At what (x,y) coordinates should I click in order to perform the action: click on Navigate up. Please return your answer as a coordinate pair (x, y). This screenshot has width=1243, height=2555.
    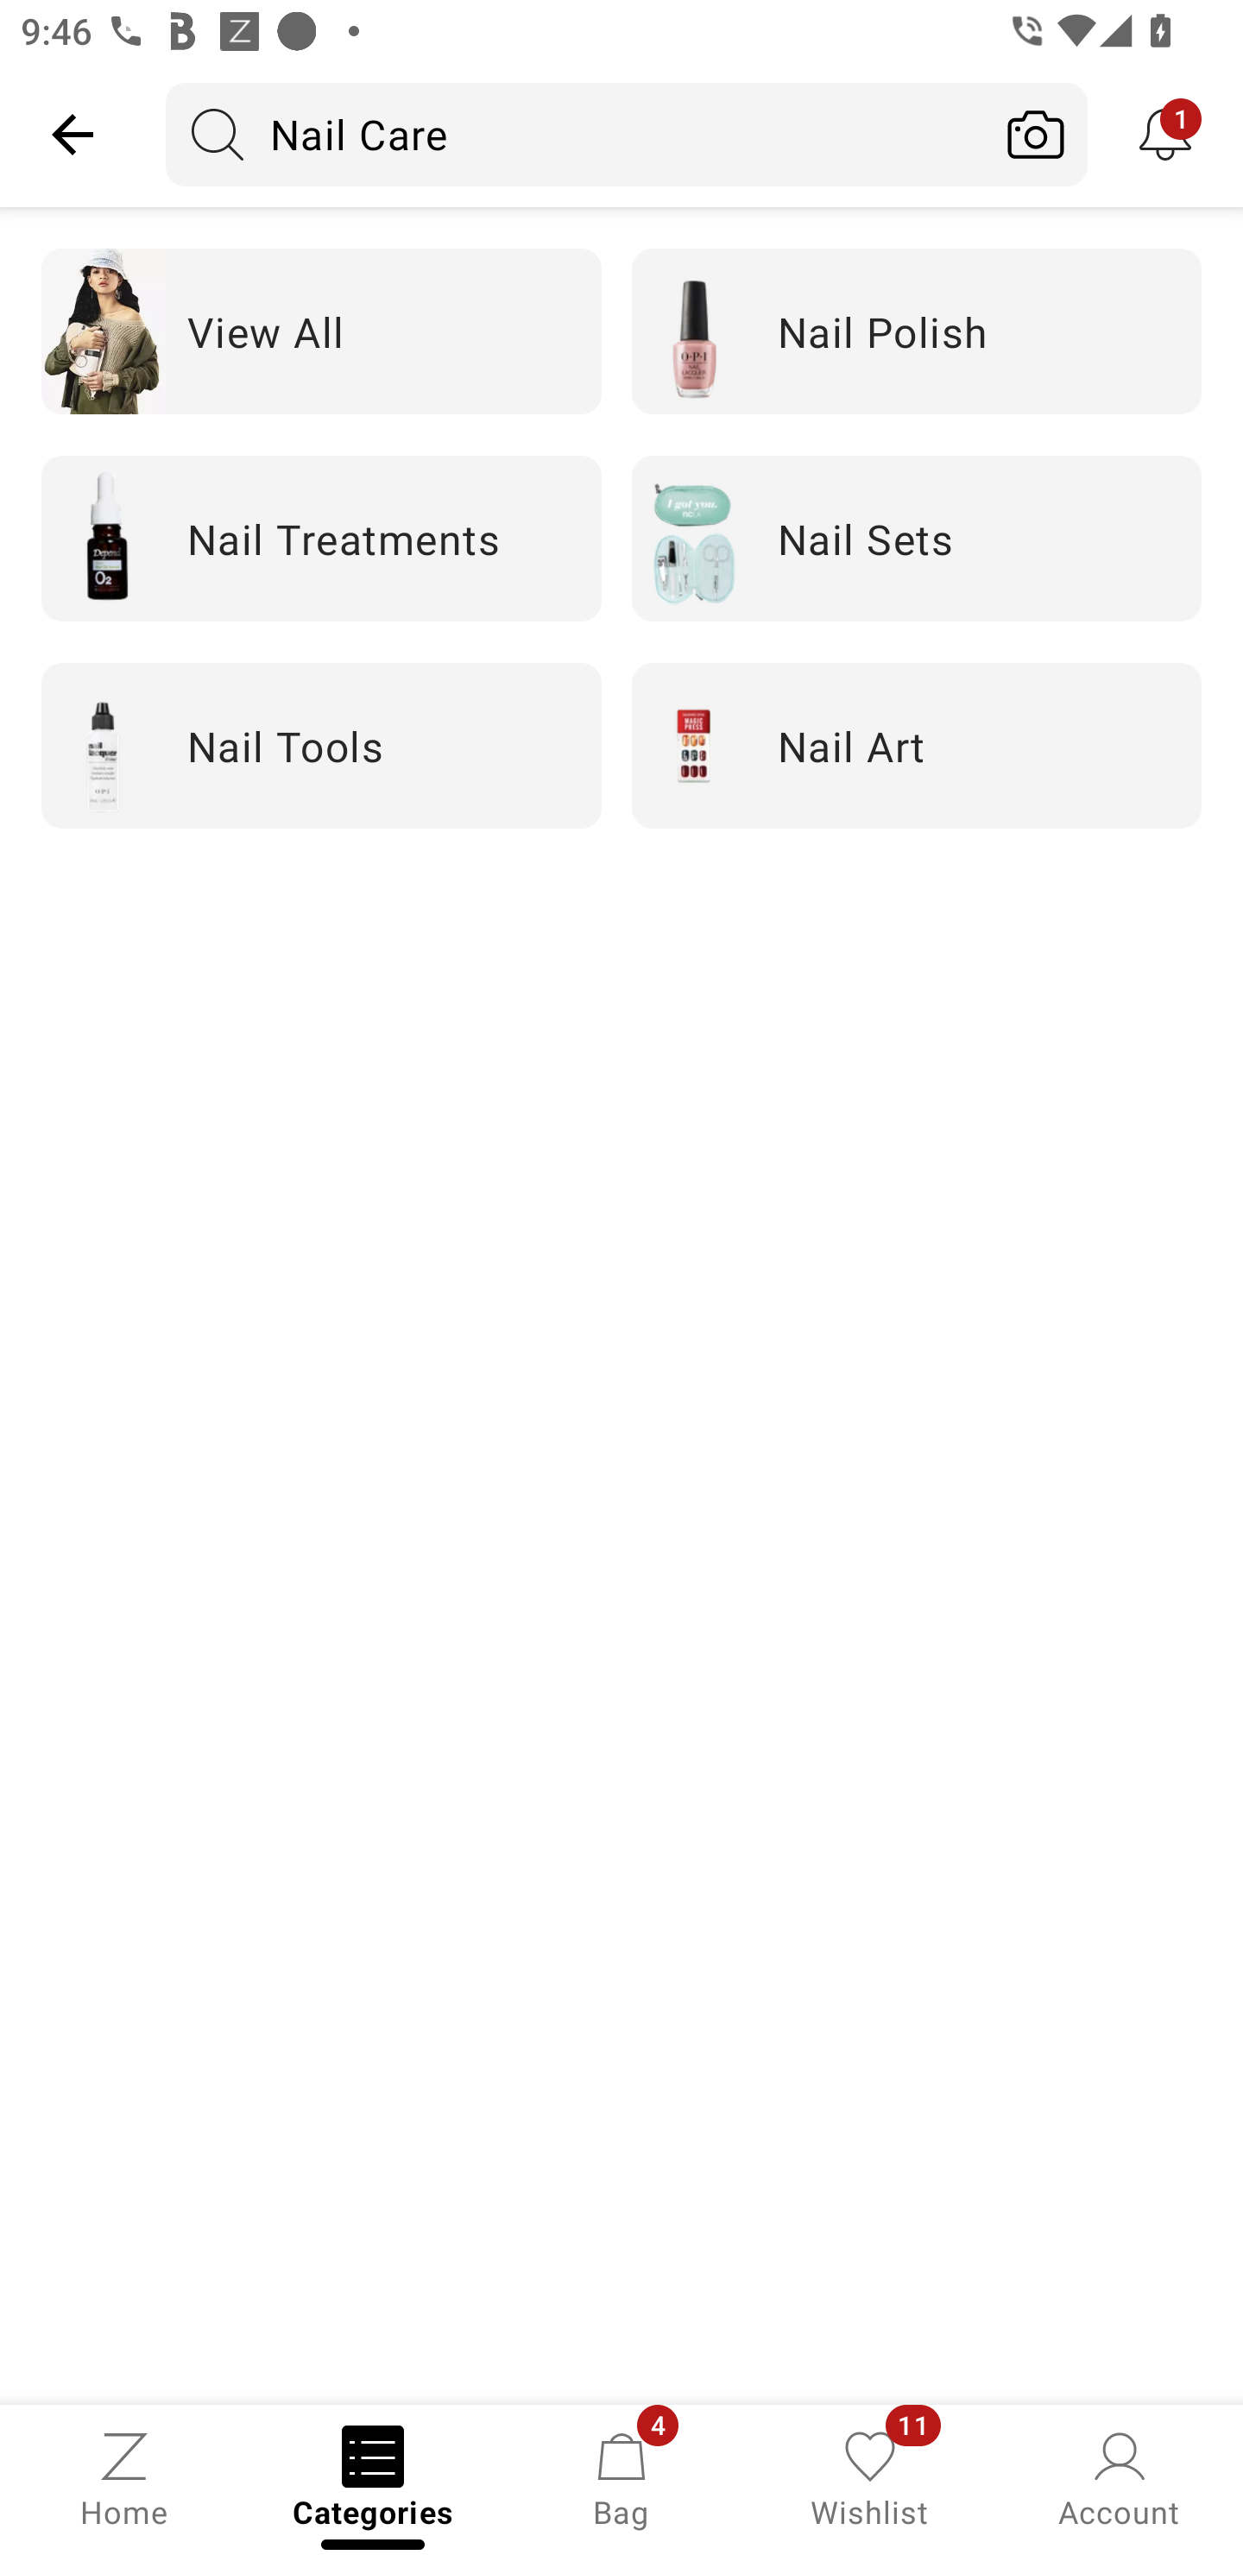
    Looking at the image, I should click on (73, 134).